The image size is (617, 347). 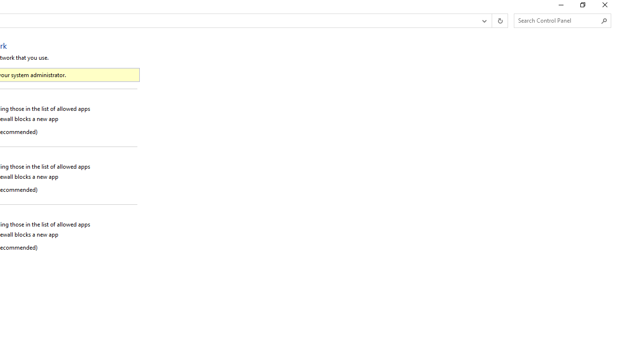 I want to click on Refresh "Customize Settings" (F5), so click(x=499, y=21).